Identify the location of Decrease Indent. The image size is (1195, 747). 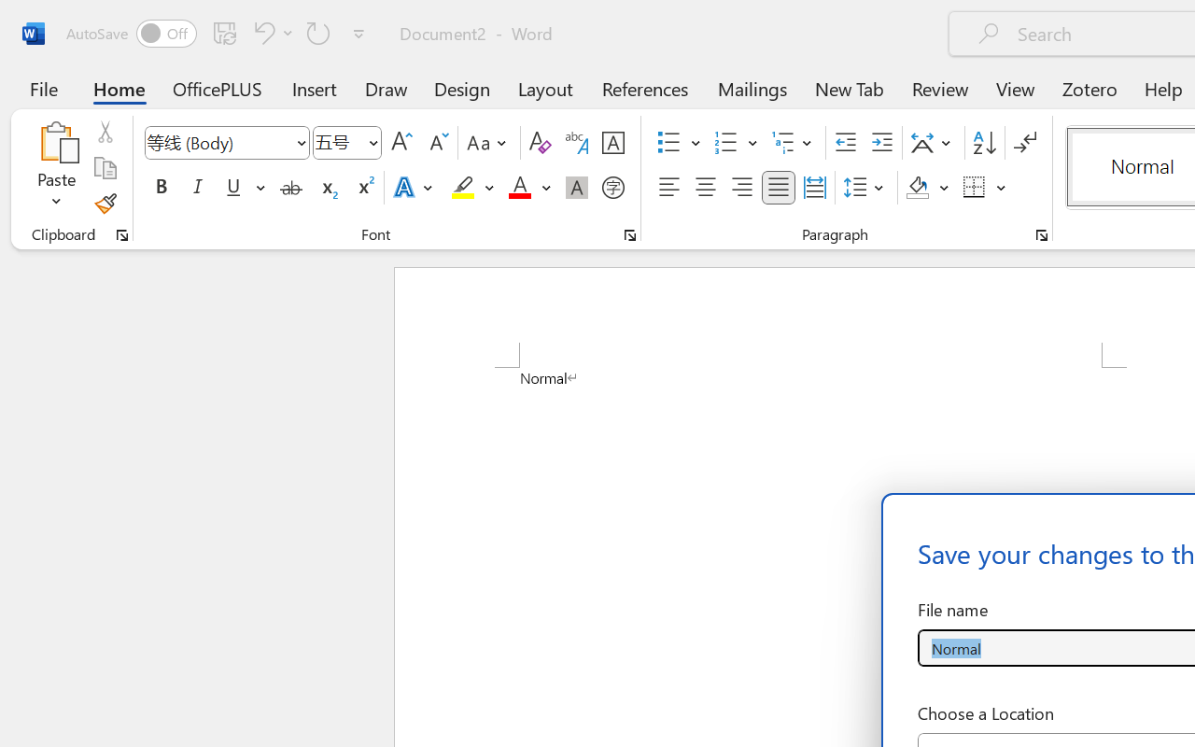
(846, 143).